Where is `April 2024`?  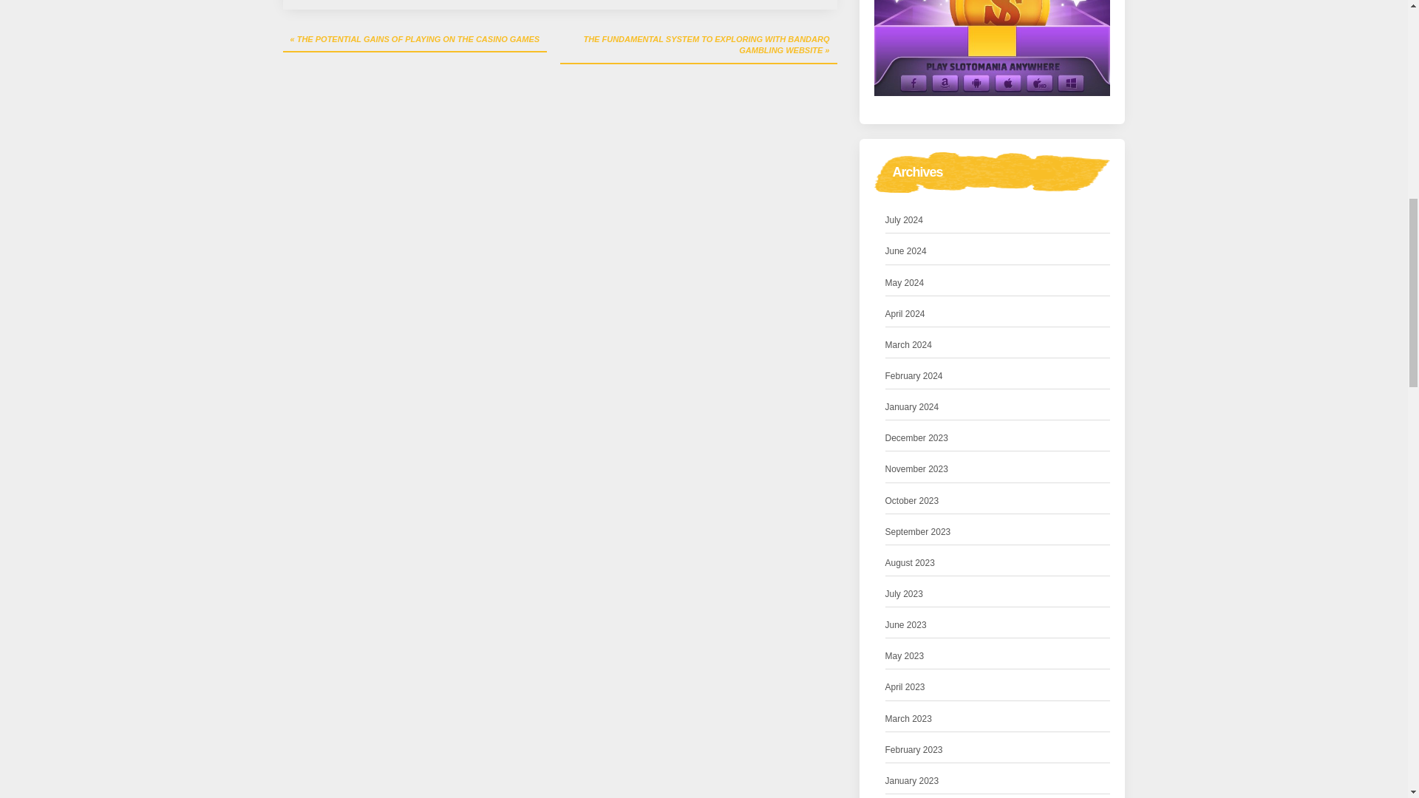 April 2024 is located at coordinates (905, 314).